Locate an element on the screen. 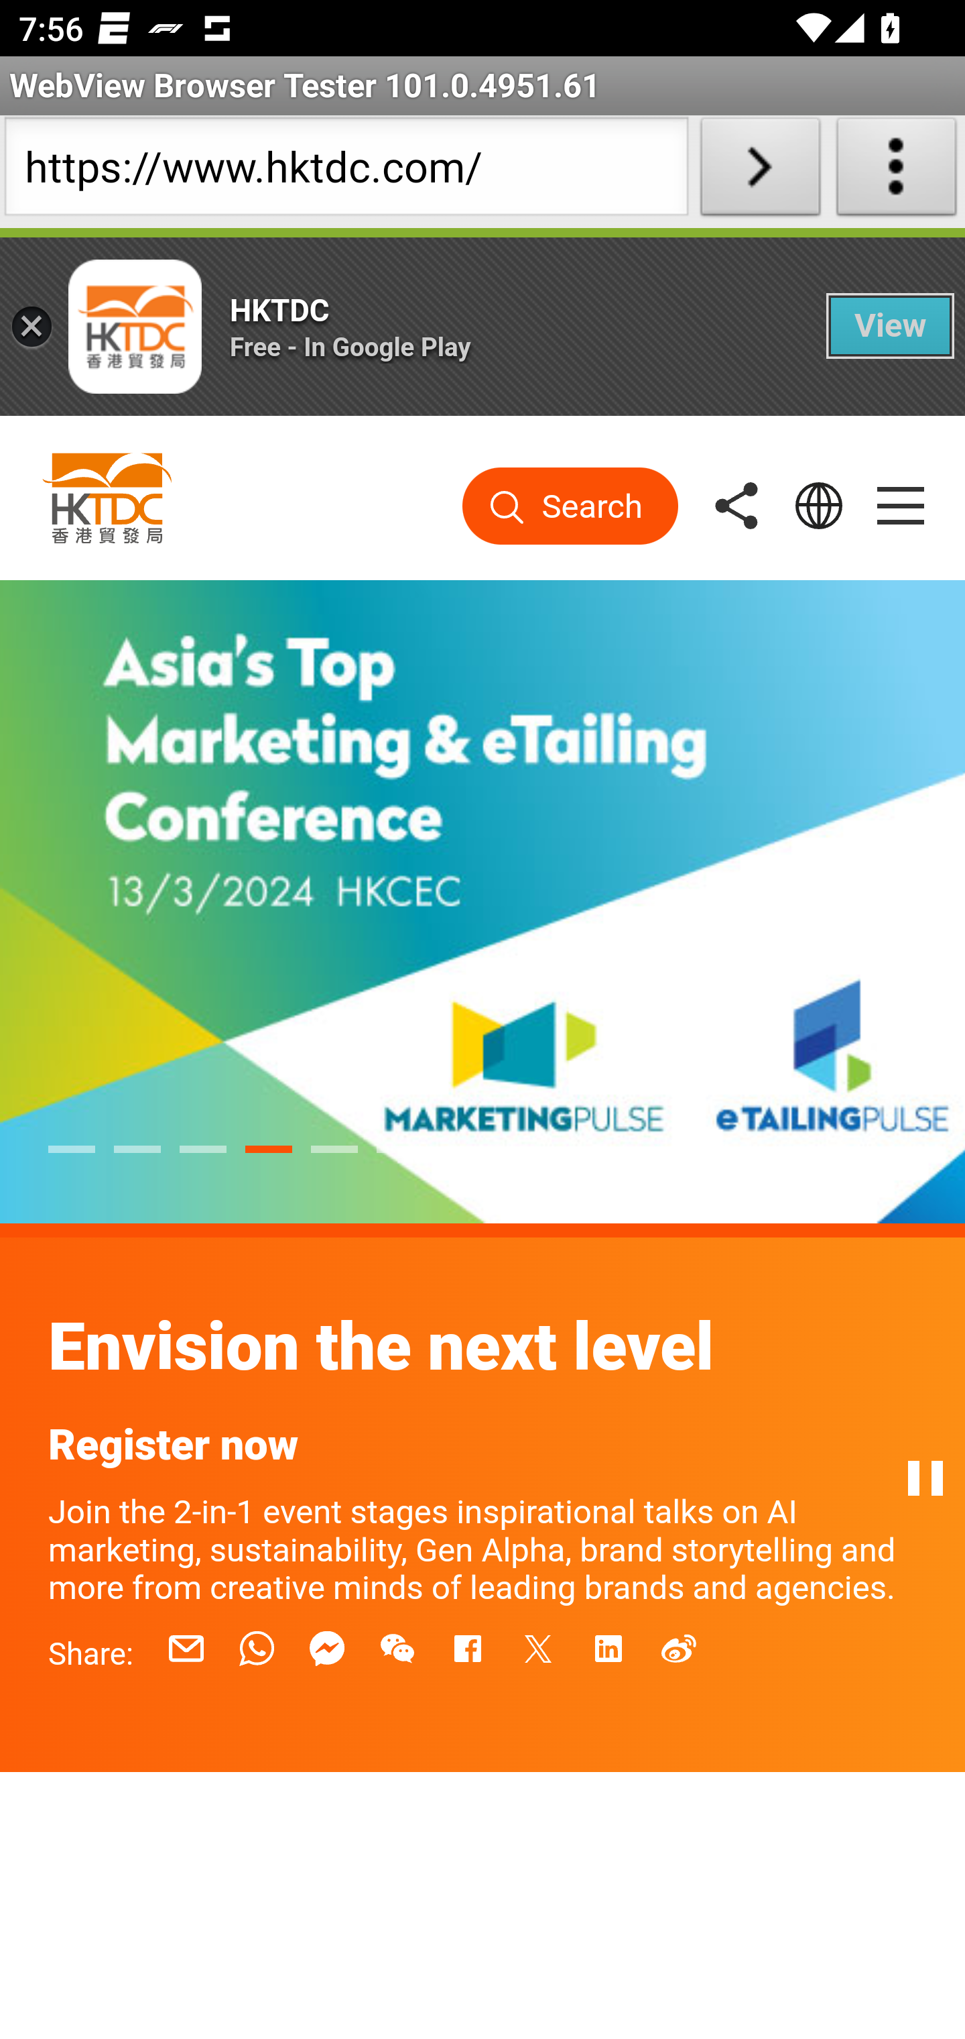  index is located at coordinates (482, 910).